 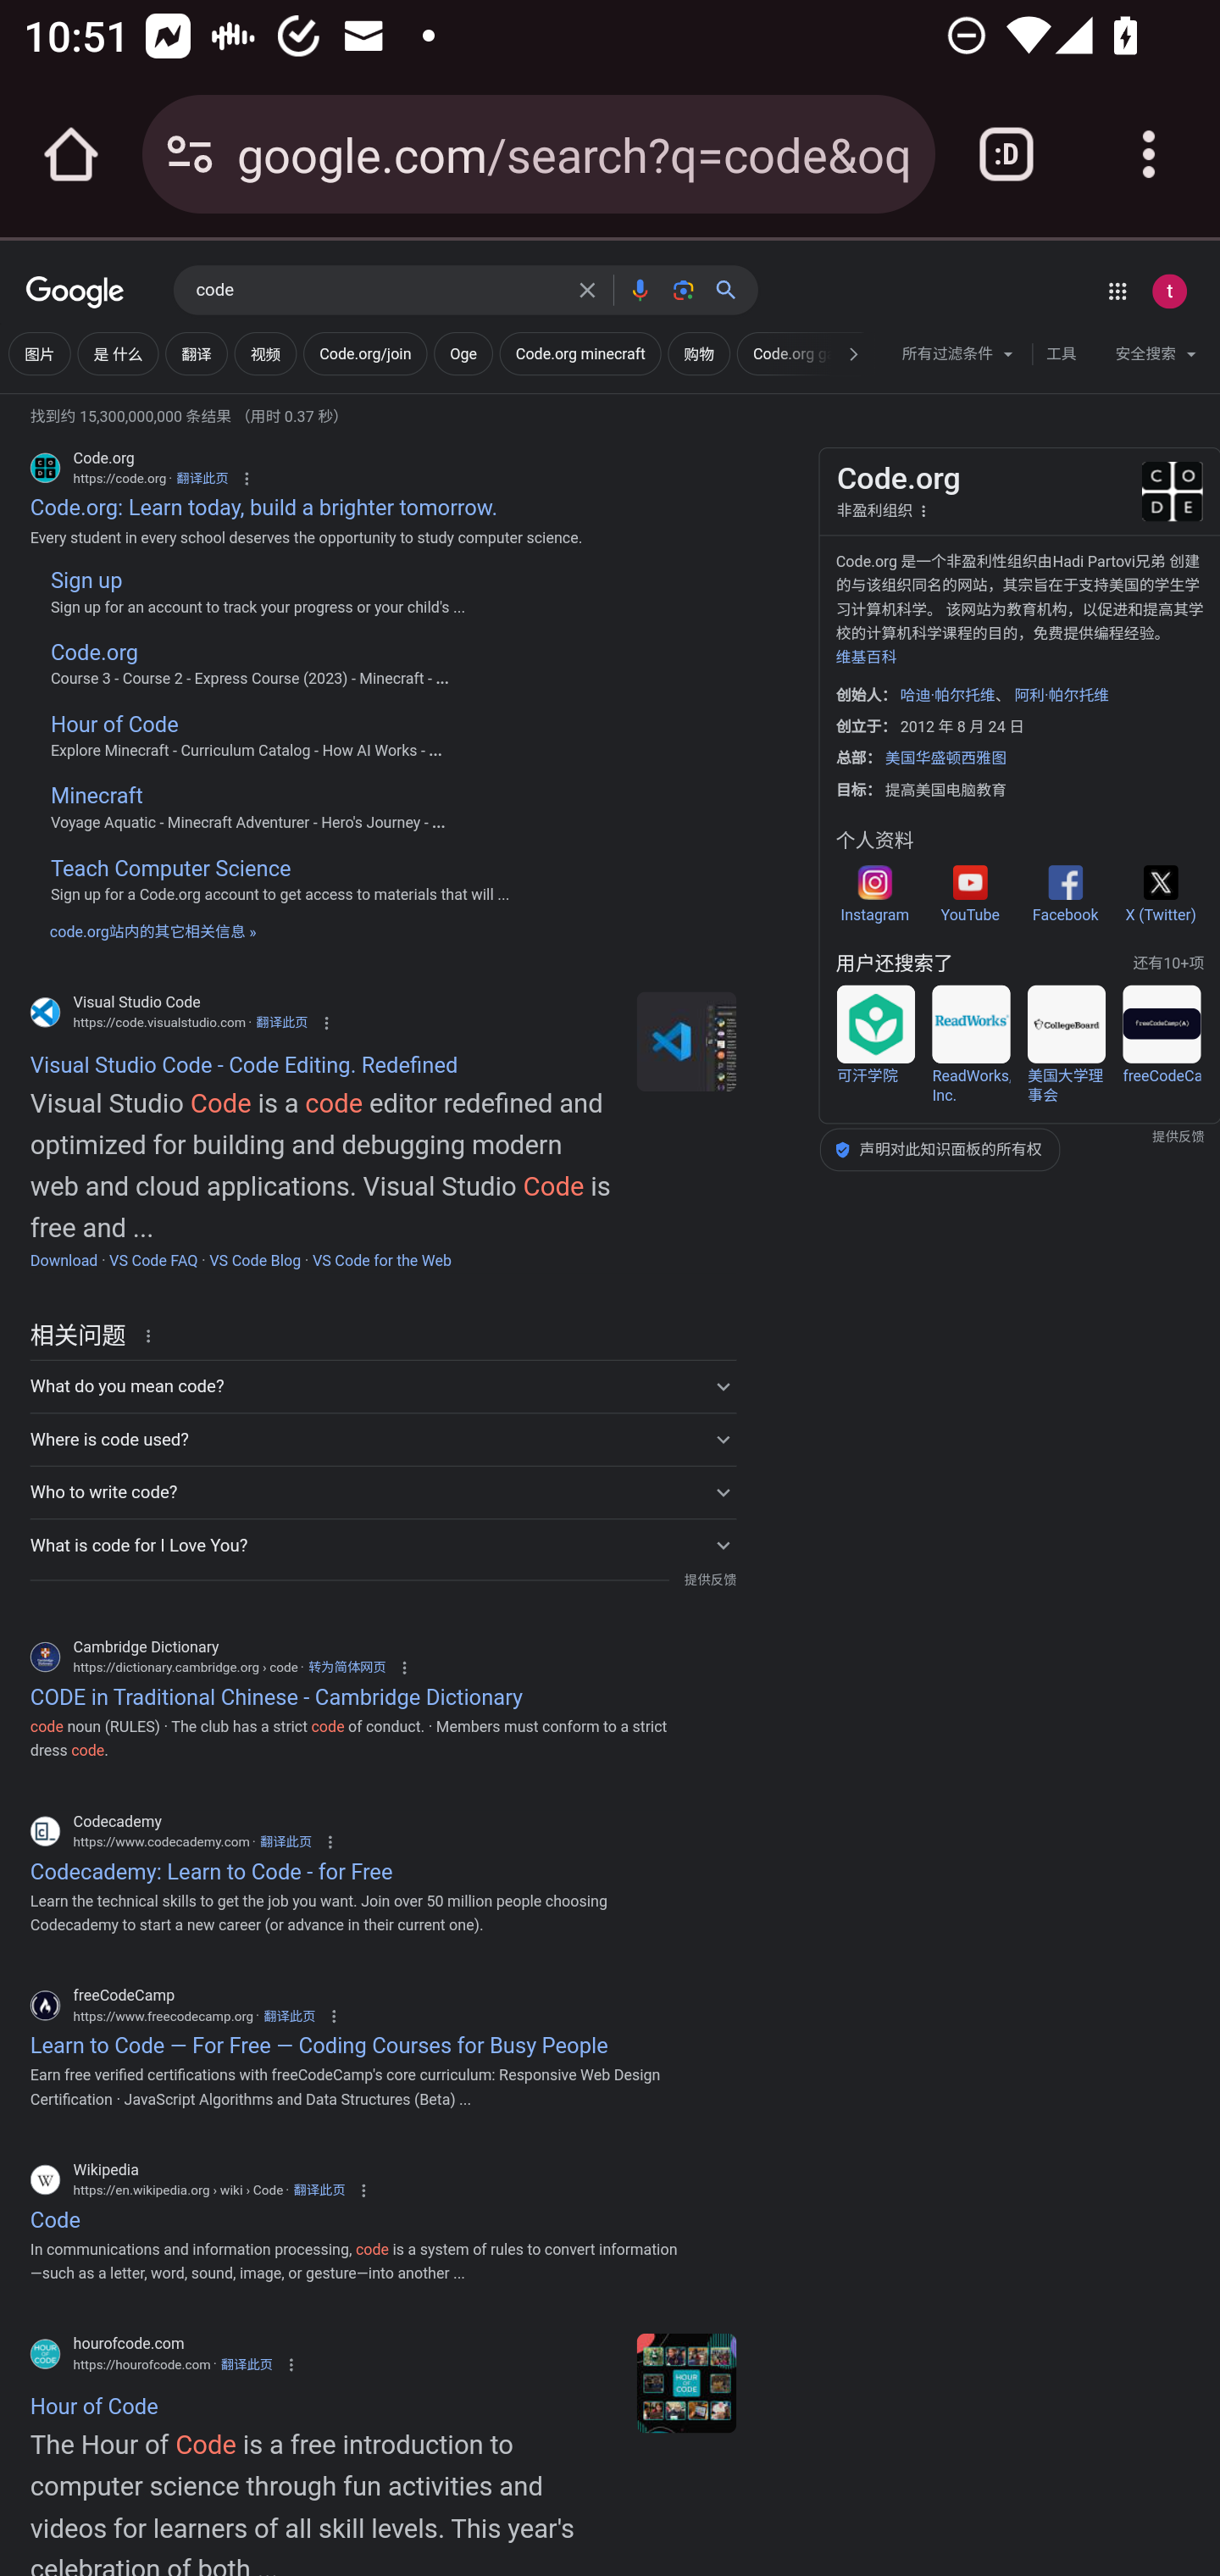 I want to click on 翻译此页, so click(x=246, y=2364).